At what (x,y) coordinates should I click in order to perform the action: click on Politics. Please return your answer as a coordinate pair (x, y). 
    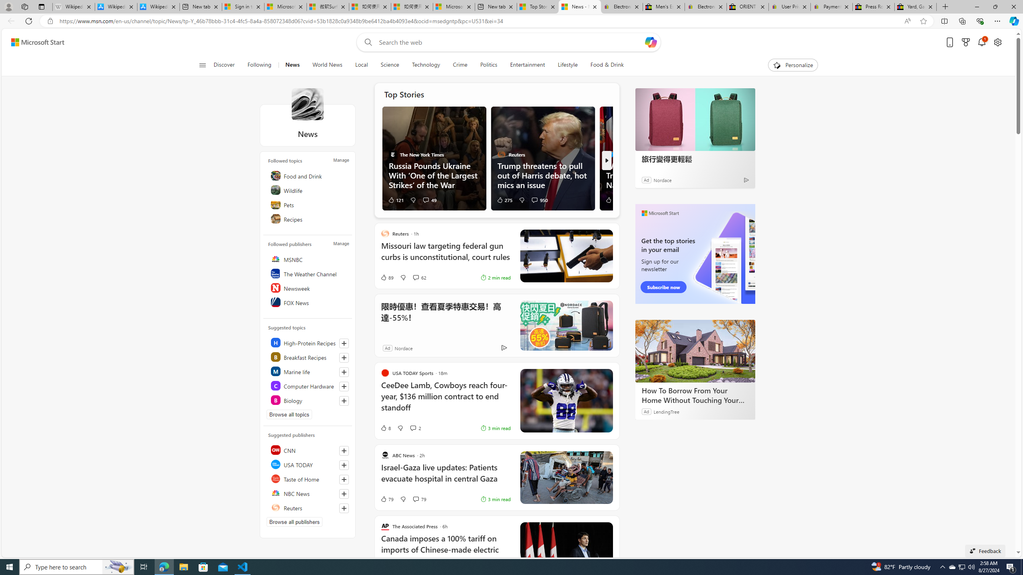
    Looking at the image, I should click on (488, 65).